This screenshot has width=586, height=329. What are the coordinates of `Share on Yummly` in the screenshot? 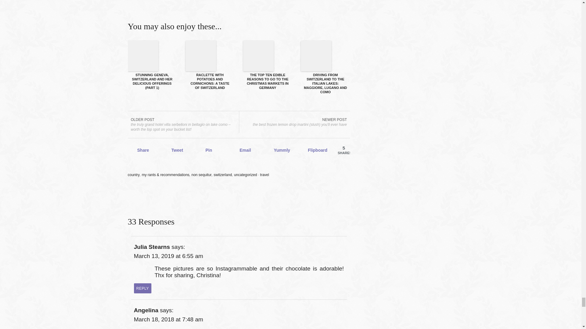 It's located at (279, 150).